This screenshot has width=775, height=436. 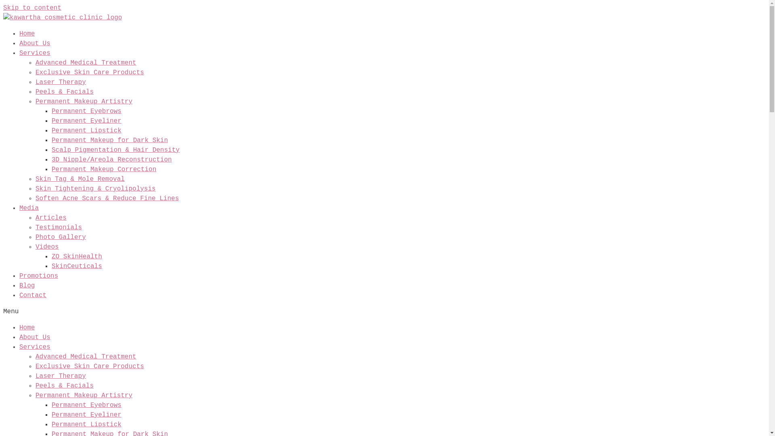 What do you see at coordinates (84, 102) in the screenshot?
I see `Permanent Makeup Artistry` at bounding box center [84, 102].